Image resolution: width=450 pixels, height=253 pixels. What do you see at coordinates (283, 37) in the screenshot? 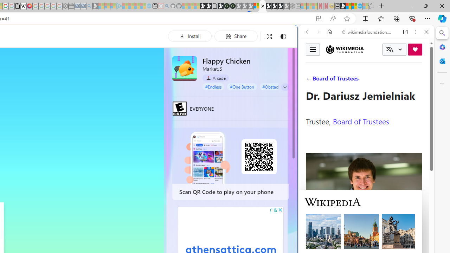
I see `Change to dark mode` at bounding box center [283, 37].